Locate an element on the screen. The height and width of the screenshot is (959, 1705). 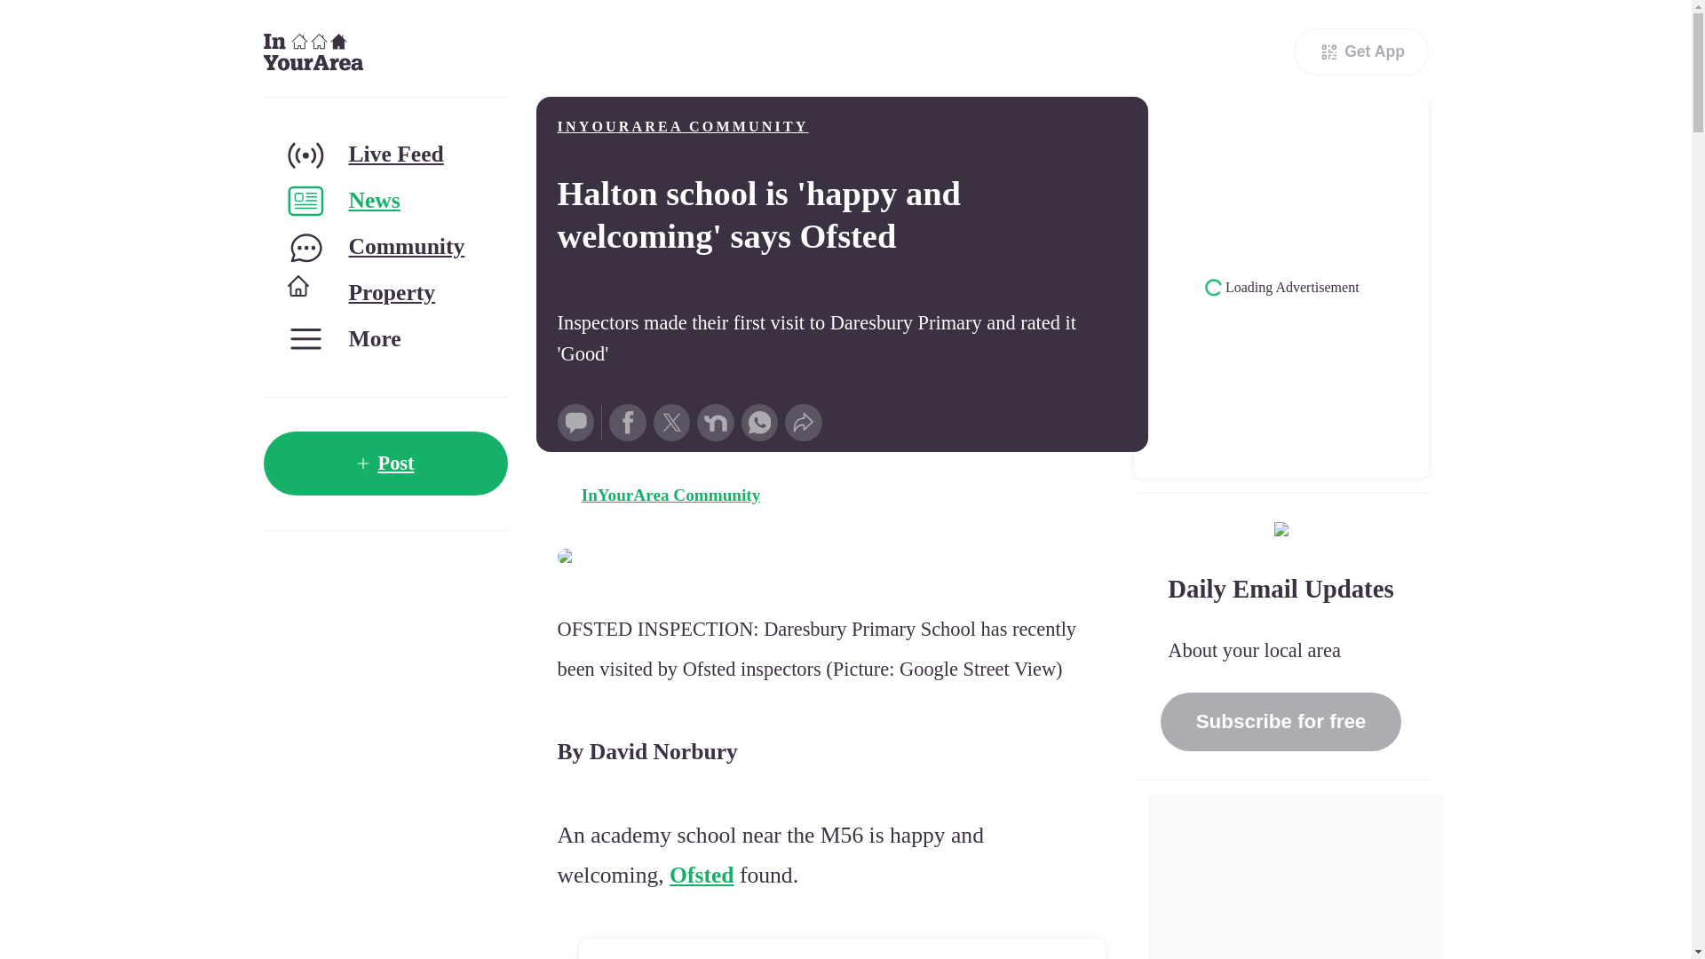
Social Button is located at coordinates (575, 422).